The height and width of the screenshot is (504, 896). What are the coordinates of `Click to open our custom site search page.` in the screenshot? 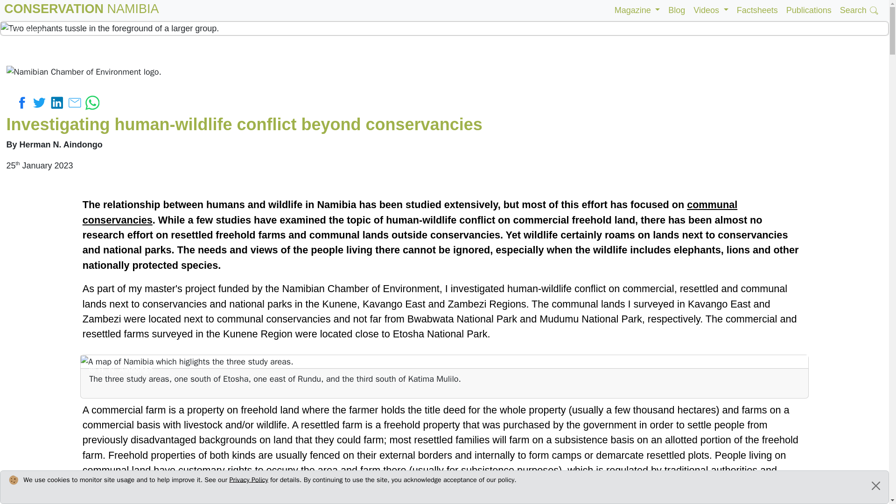 It's located at (860, 10).